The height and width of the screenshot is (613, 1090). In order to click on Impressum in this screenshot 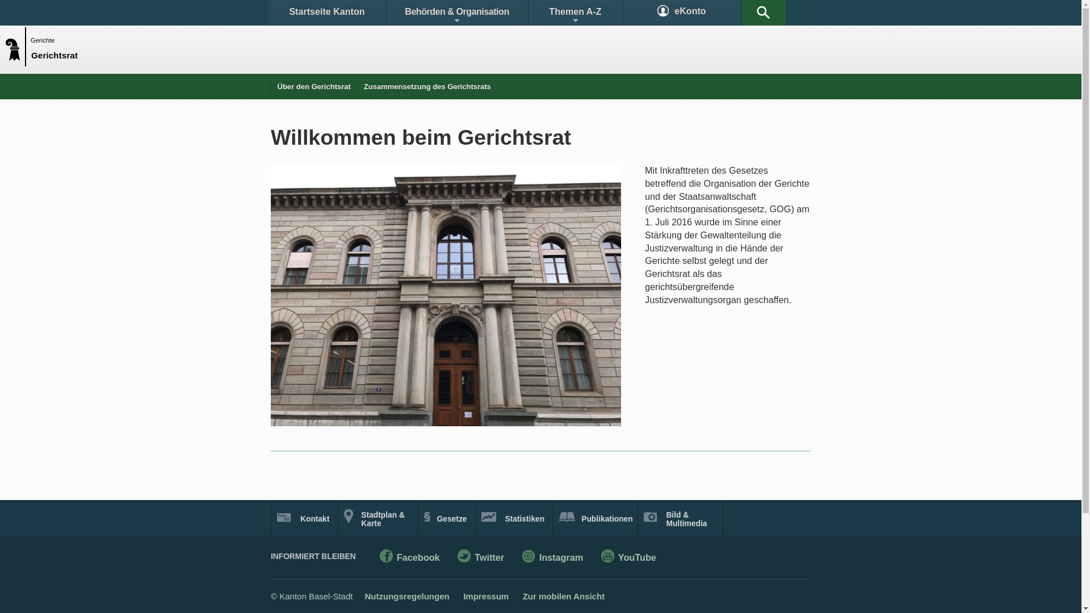, I will do `click(486, 596)`.